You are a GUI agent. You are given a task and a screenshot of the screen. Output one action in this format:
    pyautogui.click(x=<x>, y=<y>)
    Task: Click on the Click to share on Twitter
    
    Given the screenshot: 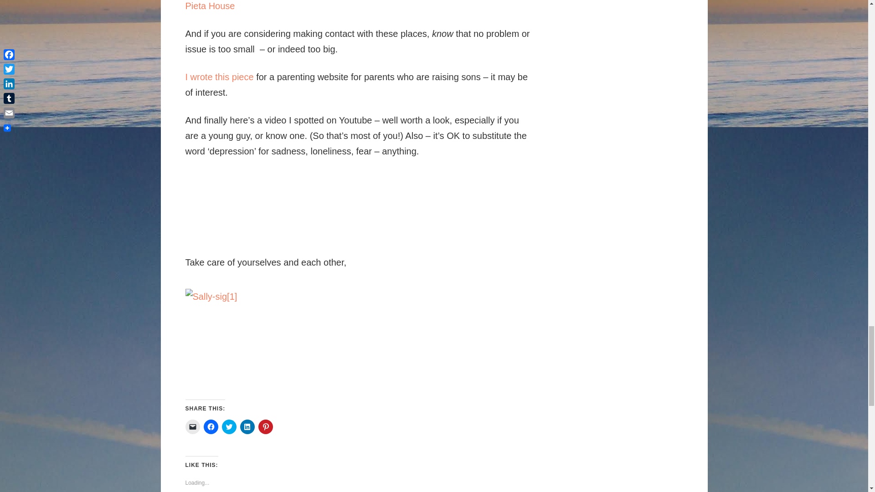 What is the action you would take?
    pyautogui.click(x=229, y=426)
    